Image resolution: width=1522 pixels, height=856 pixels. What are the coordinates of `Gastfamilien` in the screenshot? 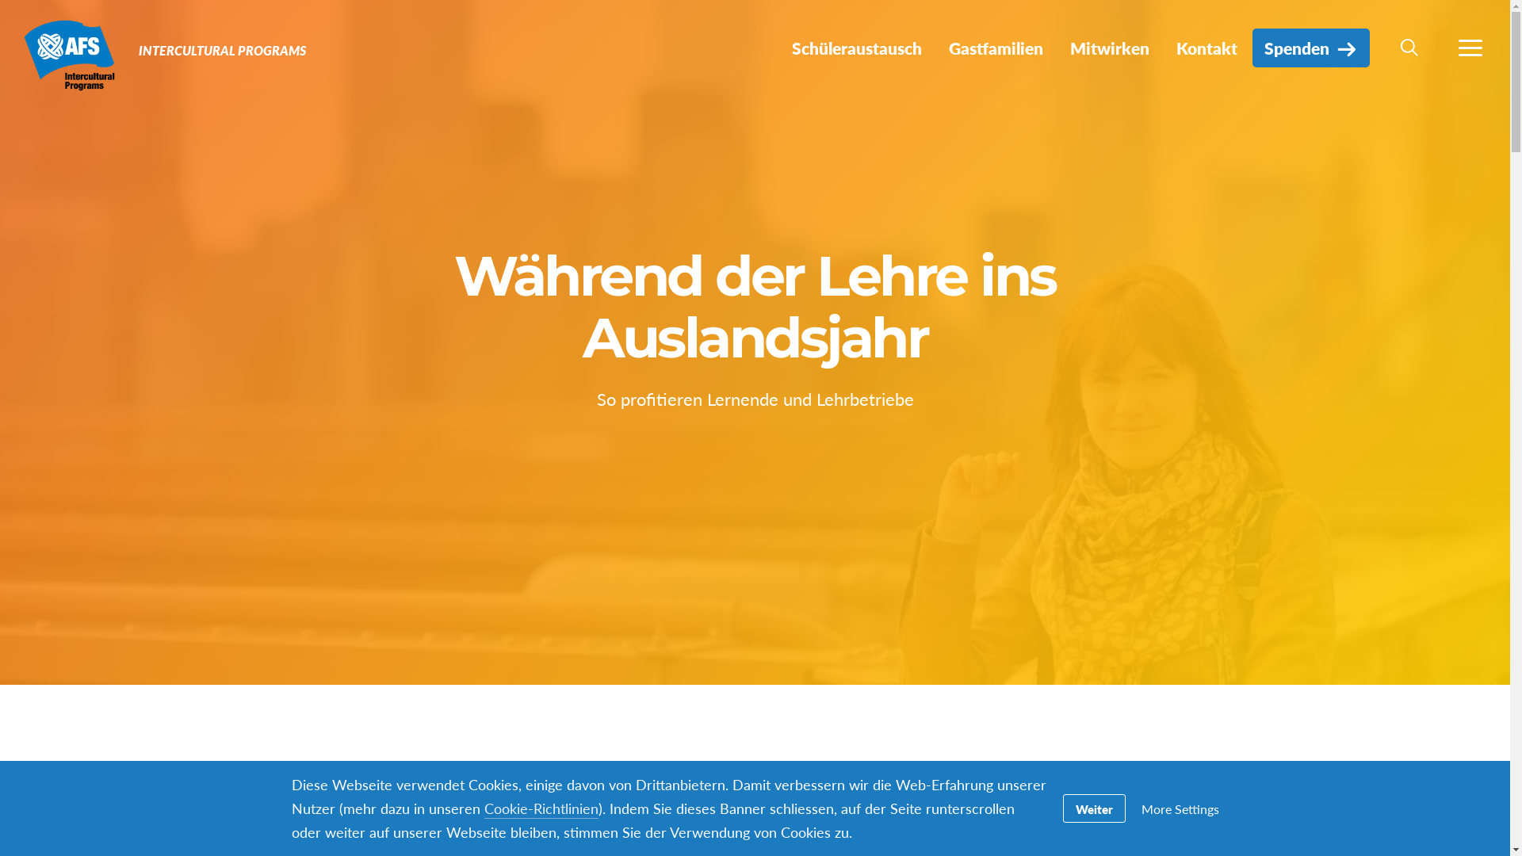 It's located at (996, 48).